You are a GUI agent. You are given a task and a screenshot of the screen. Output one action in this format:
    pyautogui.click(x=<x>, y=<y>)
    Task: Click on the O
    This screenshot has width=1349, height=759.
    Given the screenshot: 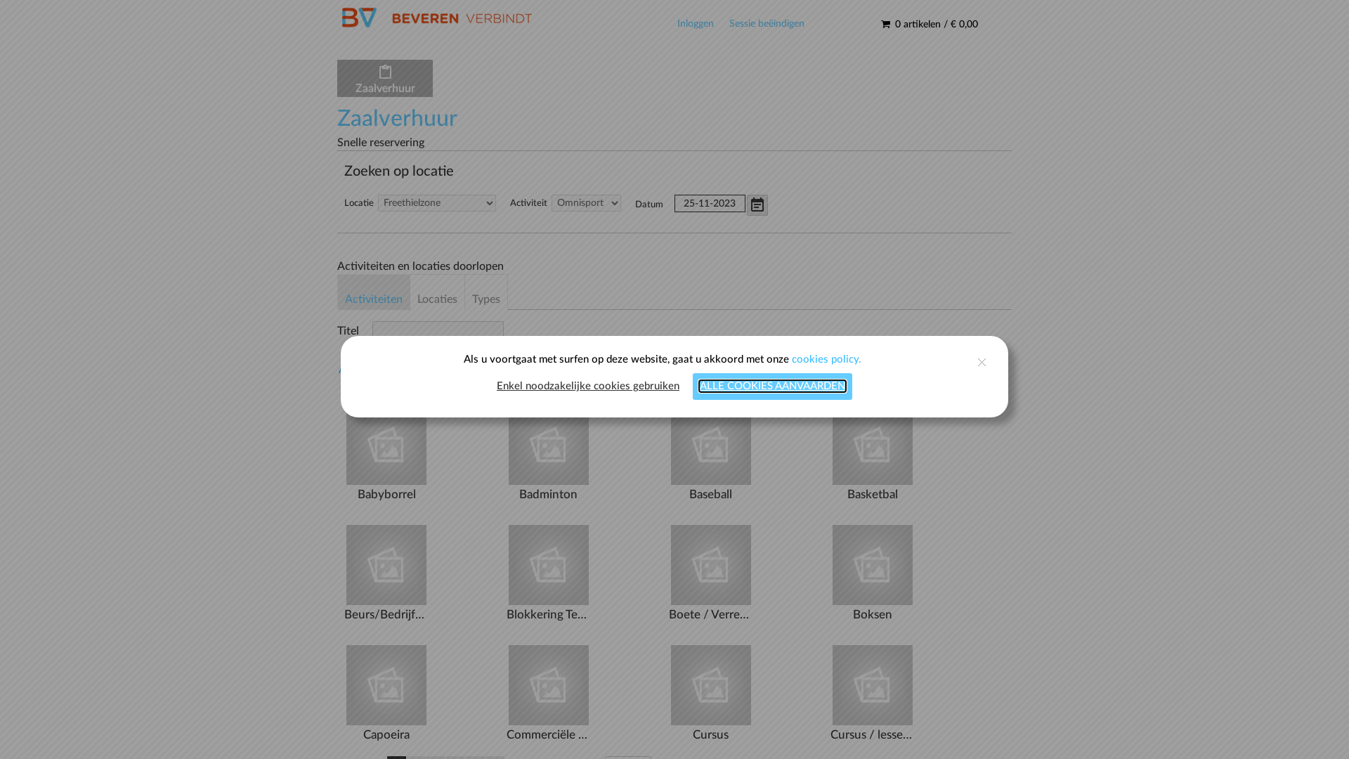 What is the action you would take?
    pyautogui.click(x=706, y=370)
    